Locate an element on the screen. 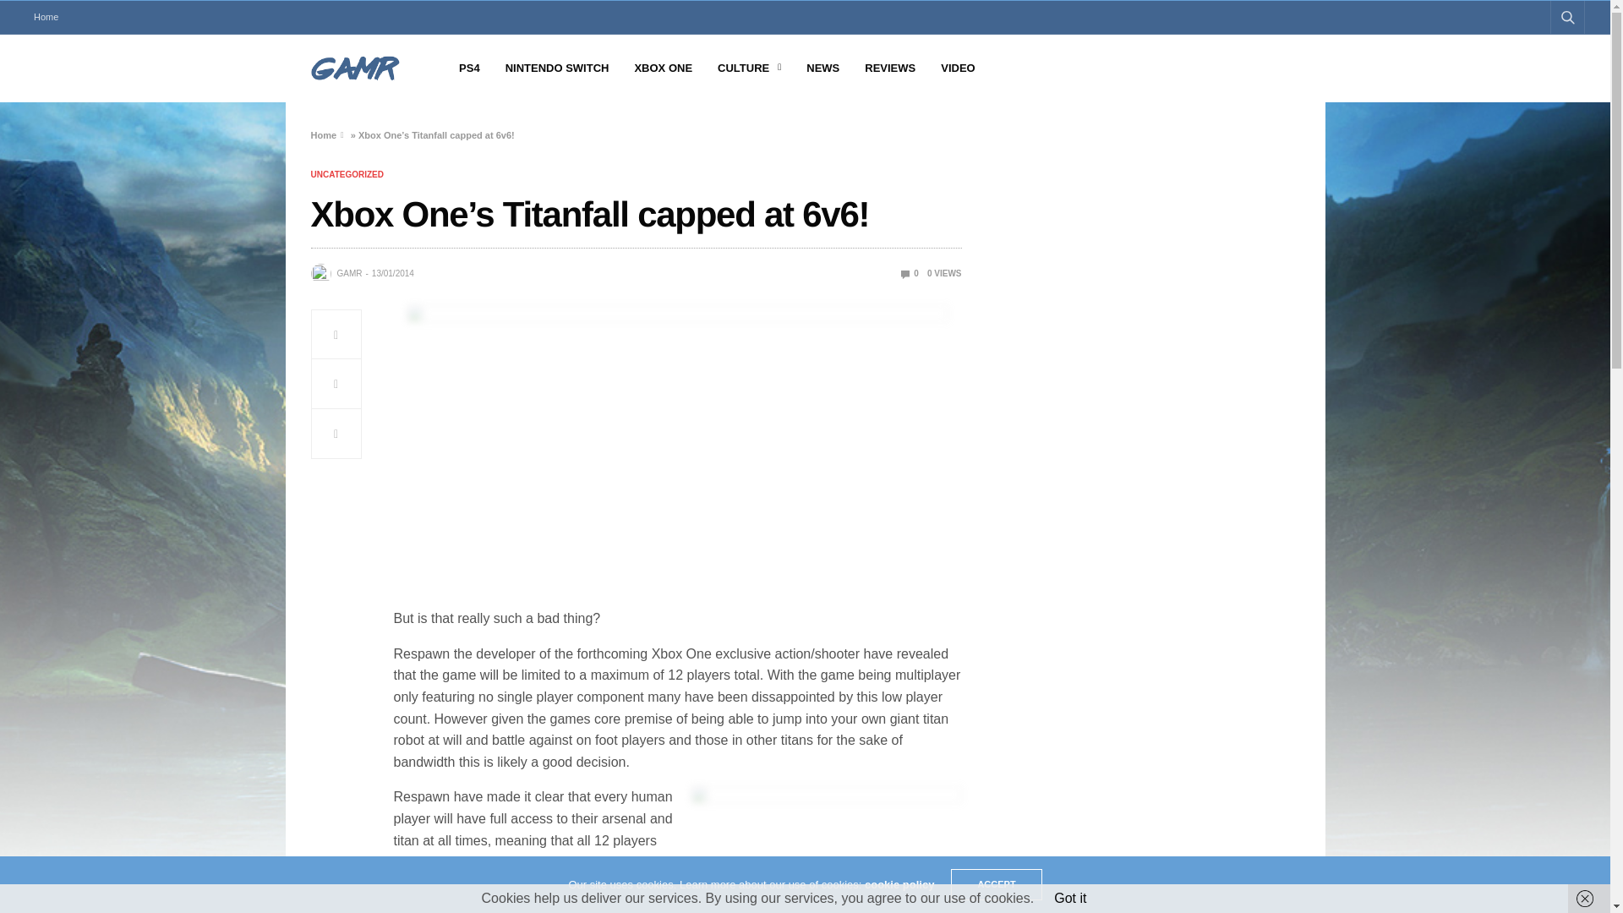  NINTENDO SWITCH is located at coordinates (557, 68).